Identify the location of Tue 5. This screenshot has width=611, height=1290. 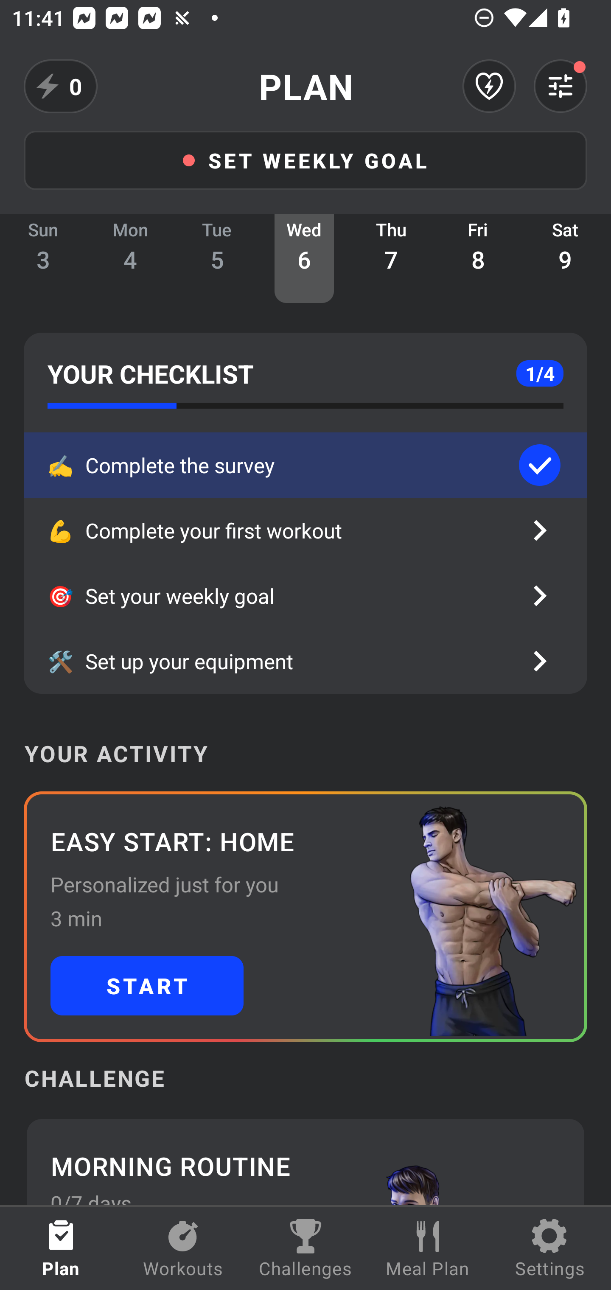
(217, 258).